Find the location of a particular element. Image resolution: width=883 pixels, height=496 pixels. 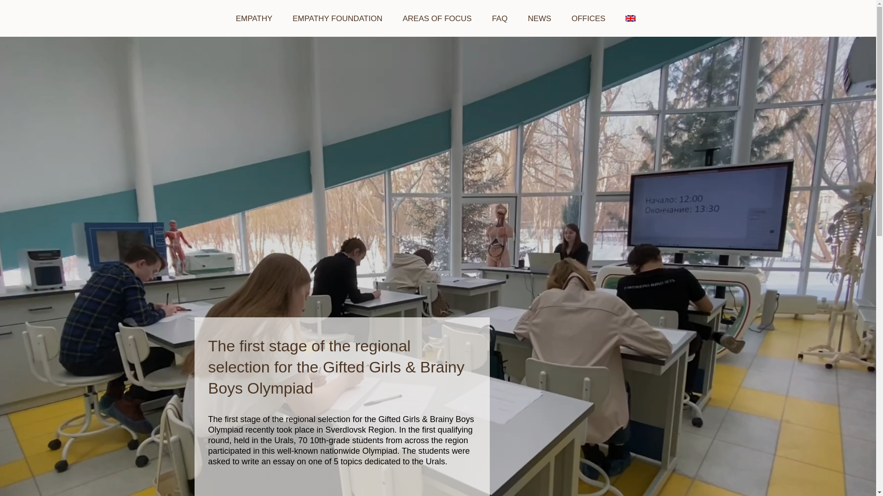

NEWS is located at coordinates (539, 18).